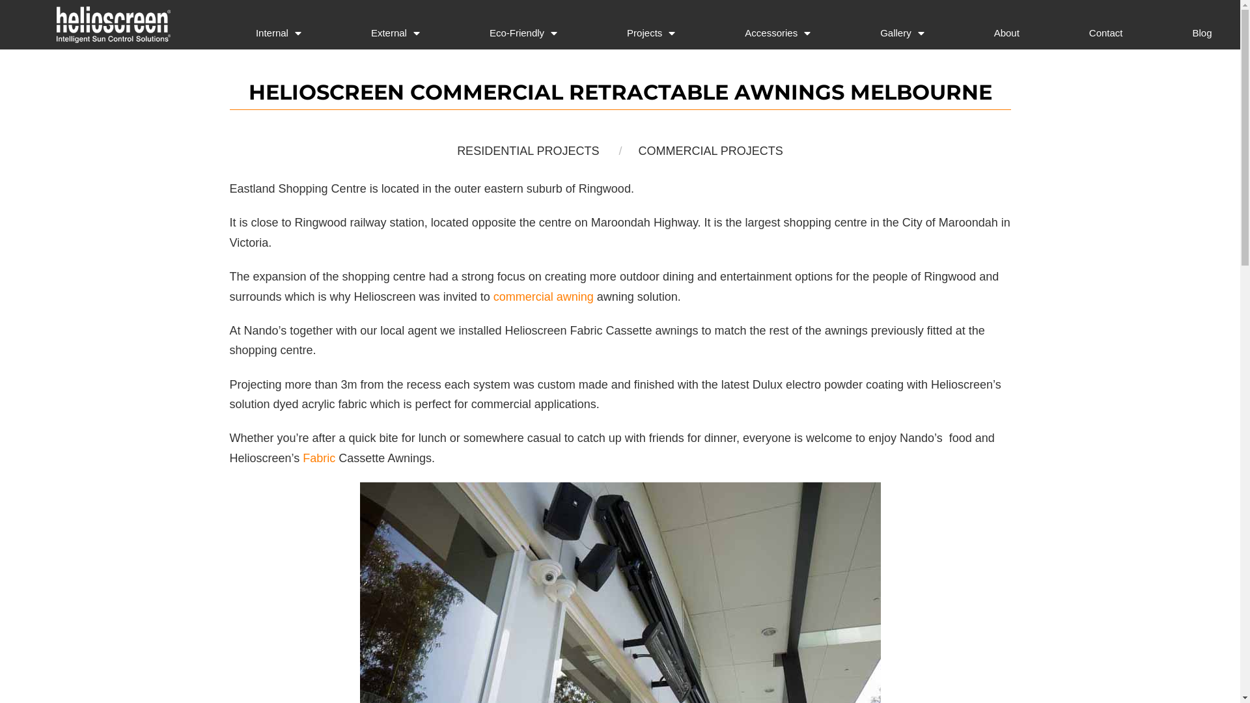 The image size is (1250, 703). Describe the element at coordinates (279, 33) in the screenshot. I see `Internal` at that location.